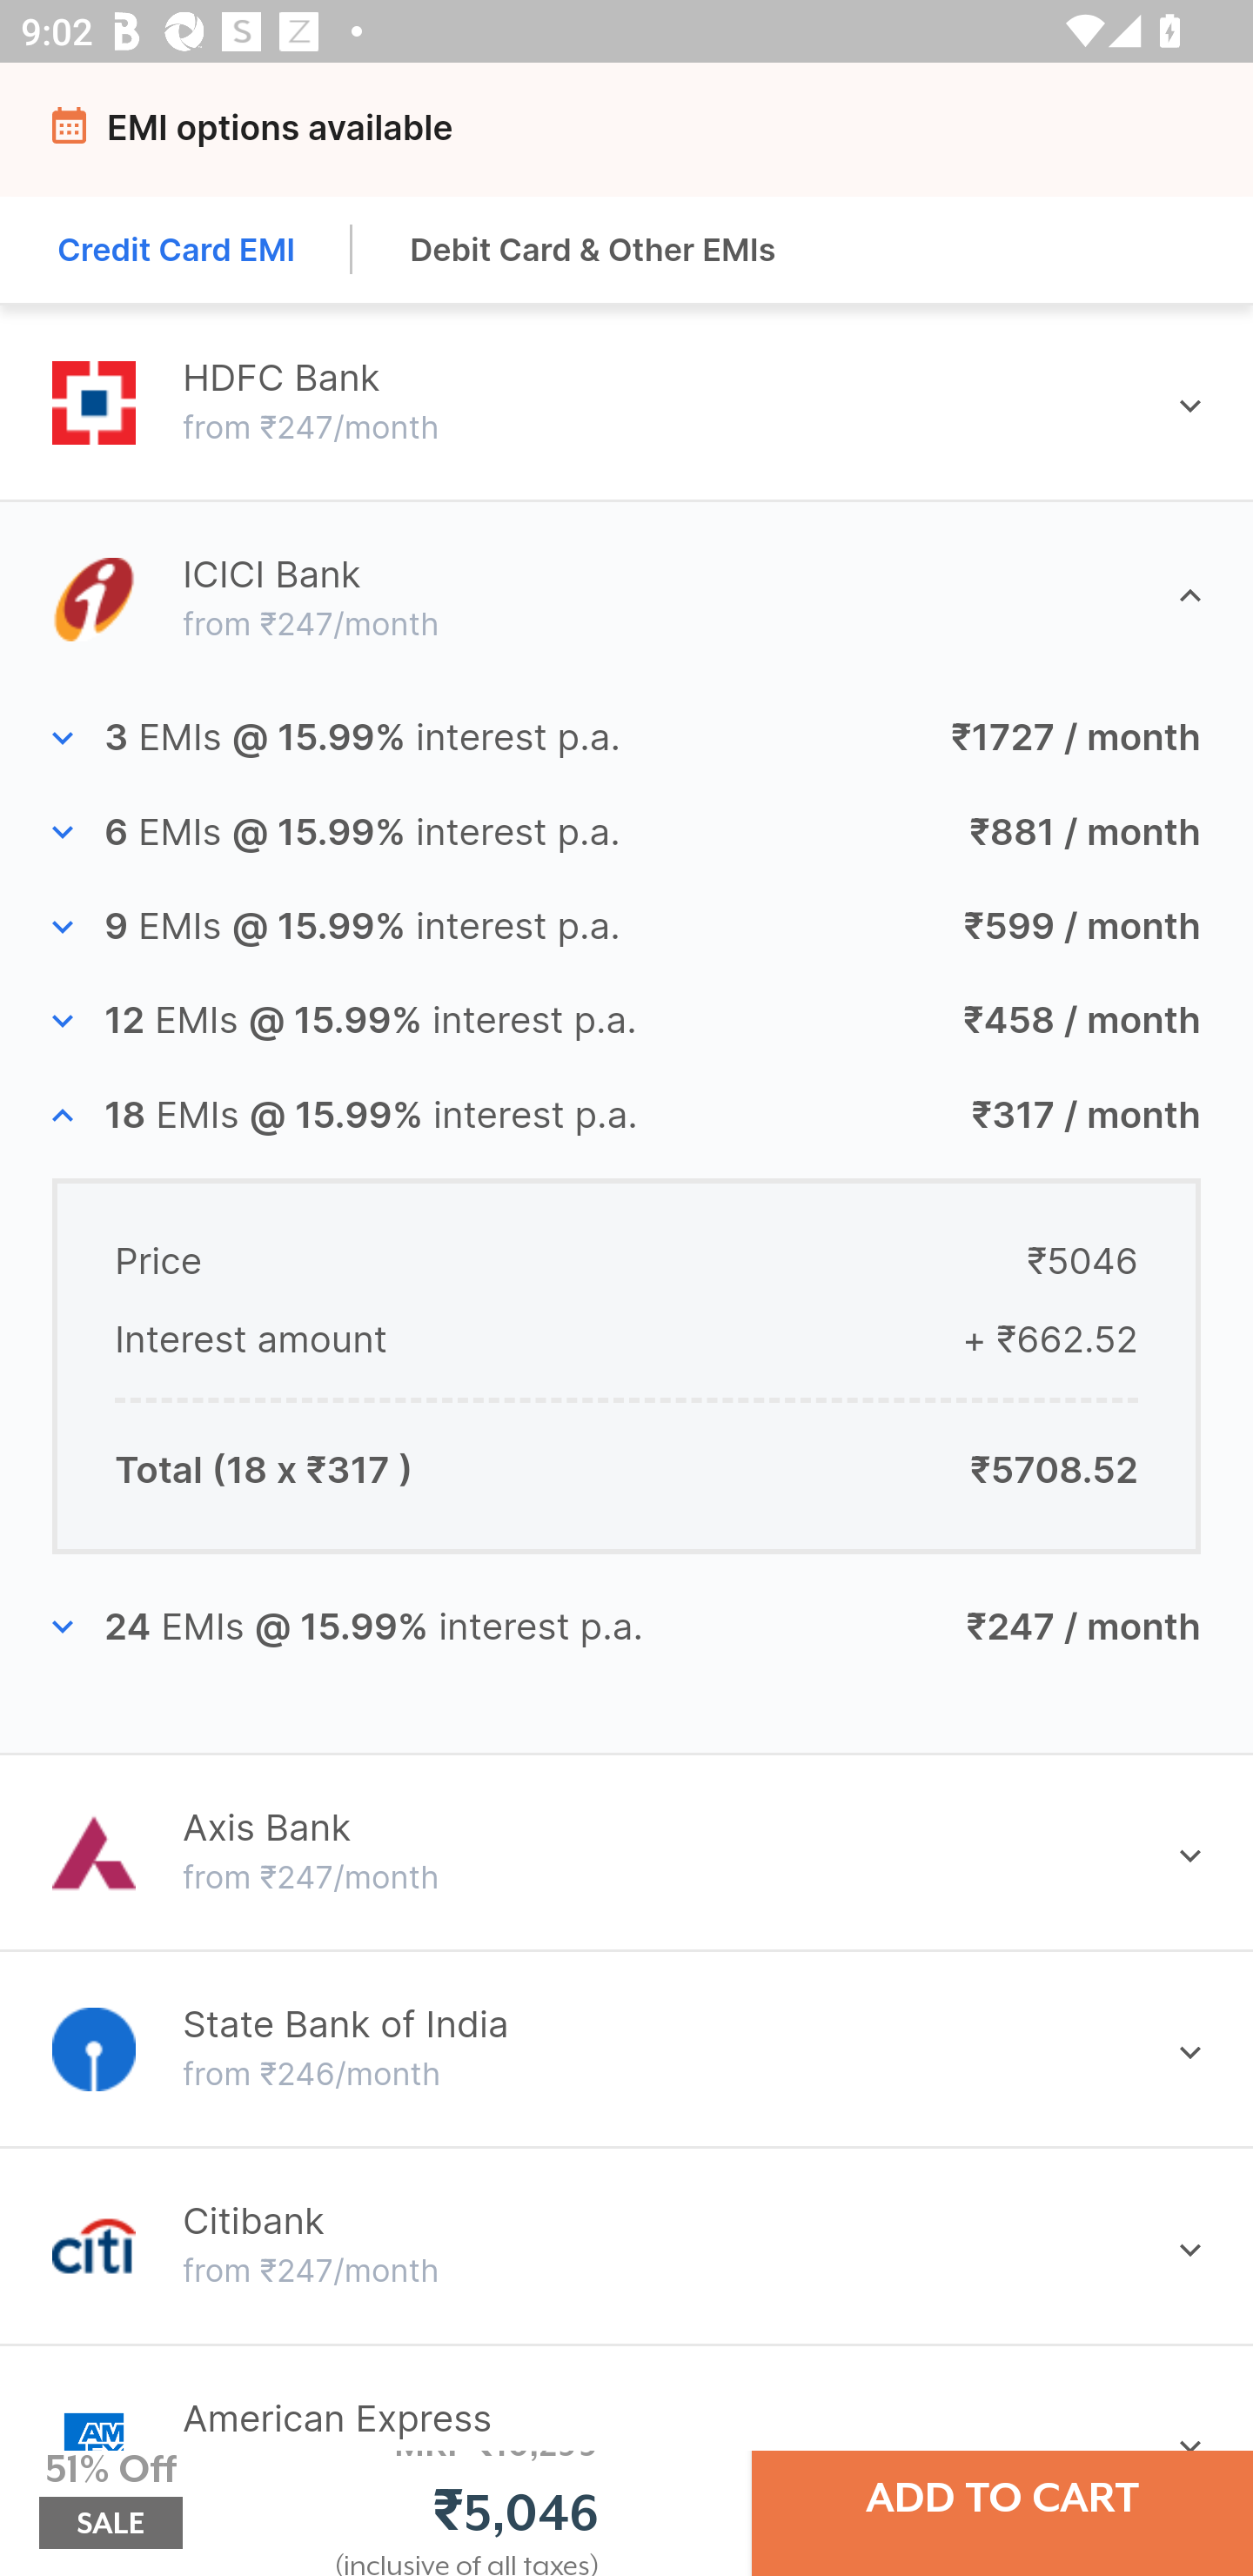  I want to click on Axis Bank Axis Bank from ₹247/month, so click(626, 1852).